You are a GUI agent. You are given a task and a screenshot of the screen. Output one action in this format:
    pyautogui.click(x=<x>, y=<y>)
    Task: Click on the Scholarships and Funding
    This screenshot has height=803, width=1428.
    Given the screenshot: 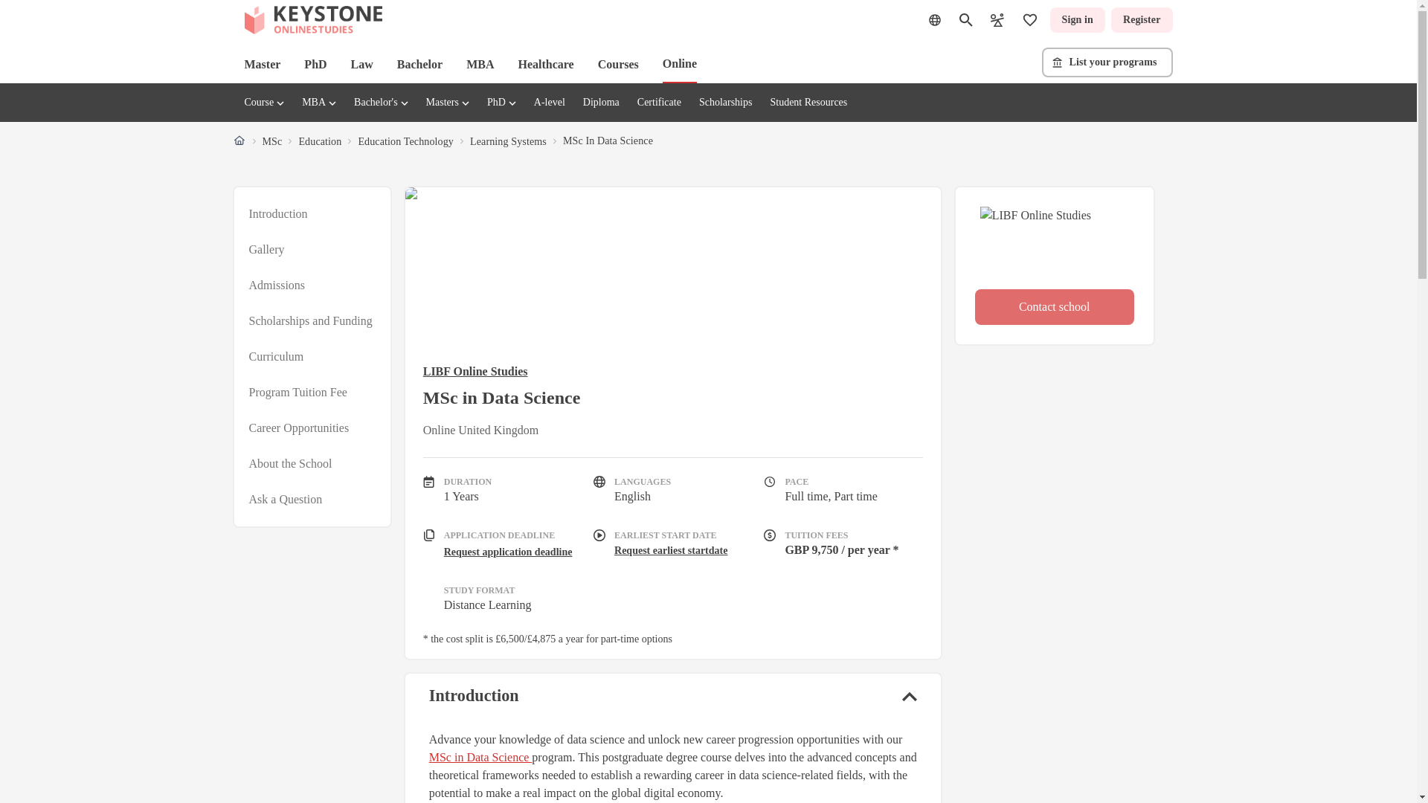 What is the action you would take?
    pyautogui.click(x=309, y=321)
    